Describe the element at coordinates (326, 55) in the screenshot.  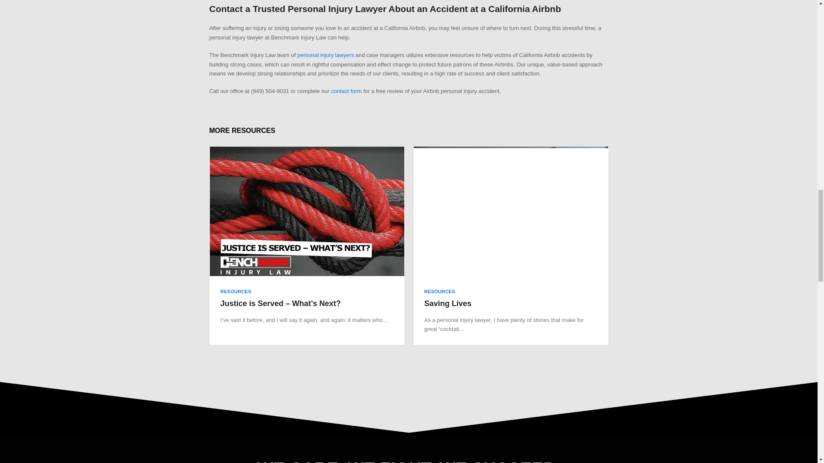
I see `personal injury lawyers` at that location.